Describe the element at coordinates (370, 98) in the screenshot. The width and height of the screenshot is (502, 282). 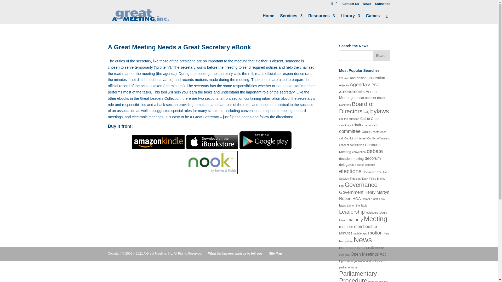
I see `appoint` at that location.